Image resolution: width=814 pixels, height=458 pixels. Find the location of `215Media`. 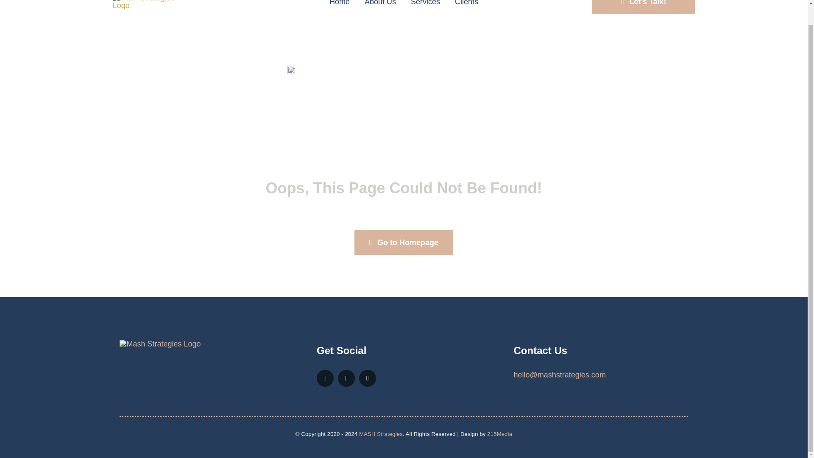

215Media is located at coordinates (499, 434).